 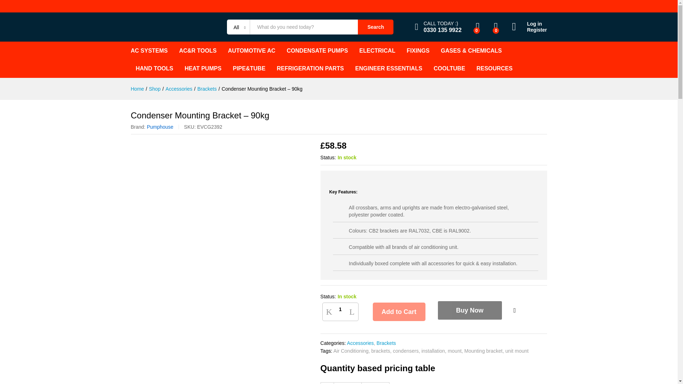 What do you see at coordinates (149, 51) in the screenshot?
I see `AC SYSTEMS` at bounding box center [149, 51].